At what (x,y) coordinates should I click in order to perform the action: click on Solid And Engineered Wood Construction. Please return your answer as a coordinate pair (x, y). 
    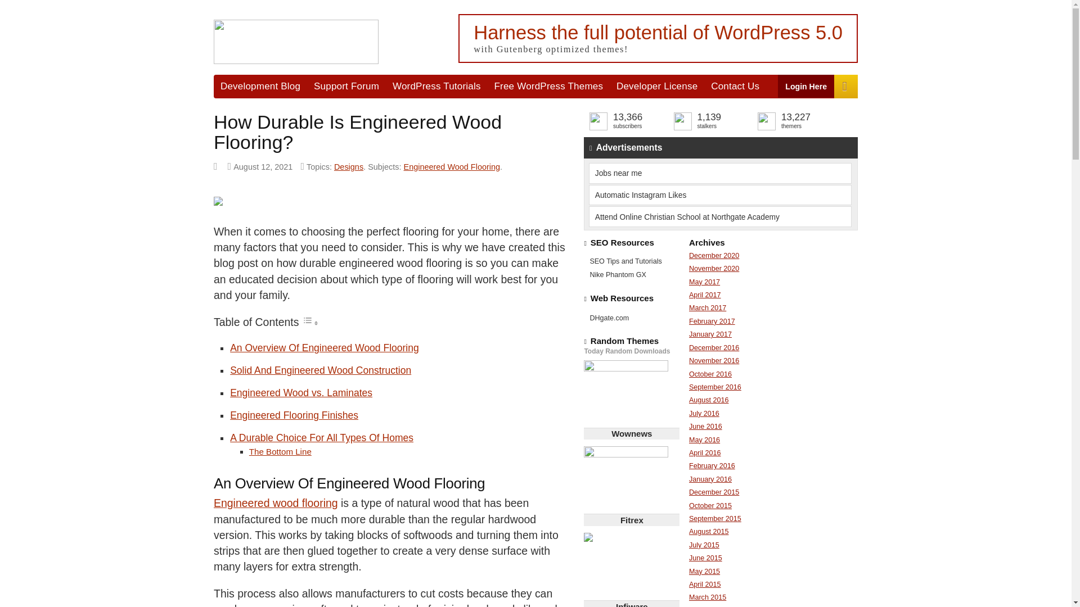
    Looking at the image, I should click on (321, 370).